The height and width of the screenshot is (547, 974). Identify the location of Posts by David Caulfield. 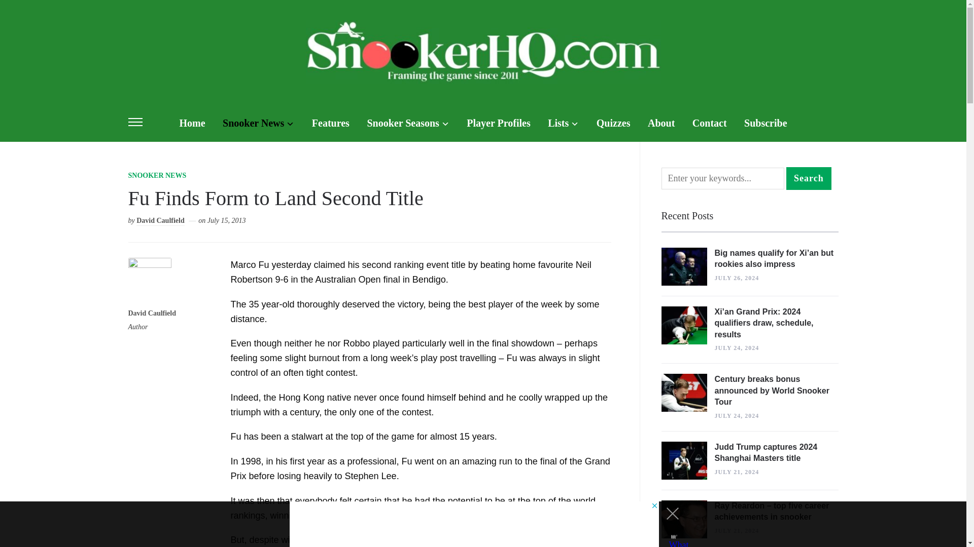
(160, 221).